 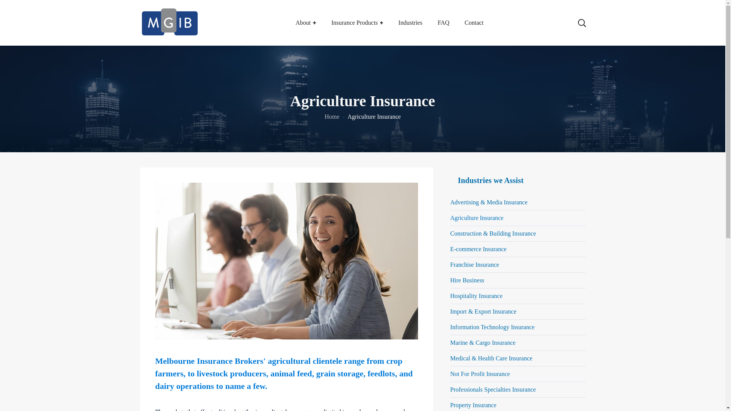 What do you see at coordinates (558, 15) in the screenshot?
I see `Search` at bounding box center [558, 15].